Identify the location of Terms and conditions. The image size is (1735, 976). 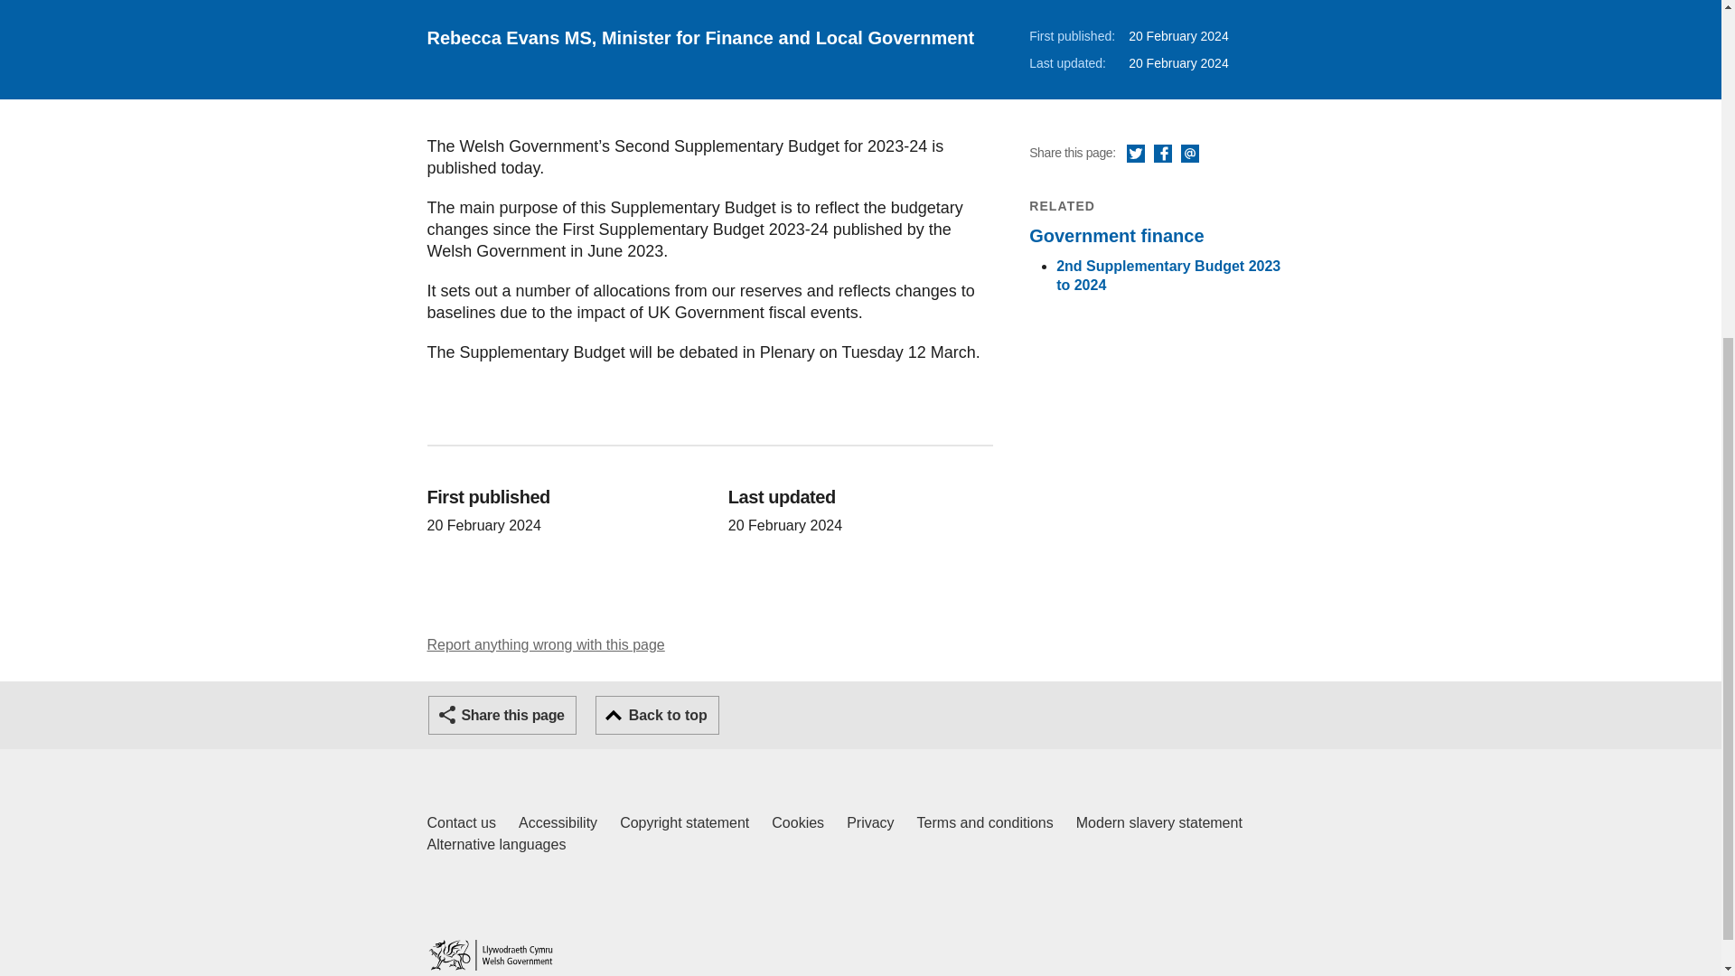
(985, 822).